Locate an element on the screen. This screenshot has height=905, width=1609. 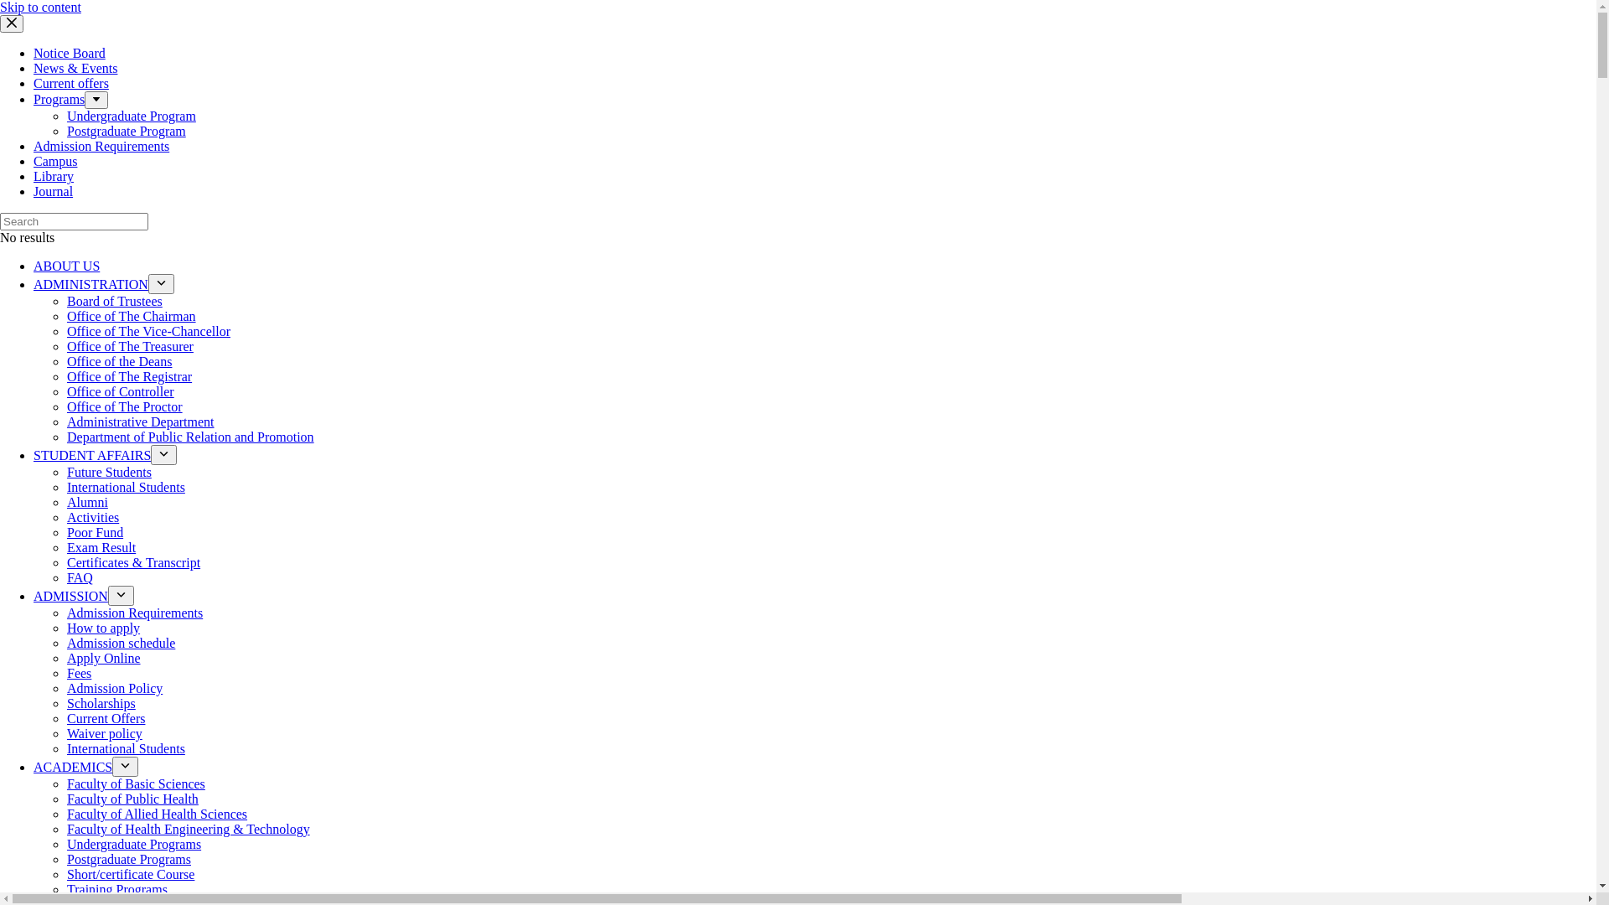
Exam Result is located at coordinates (101, 548).